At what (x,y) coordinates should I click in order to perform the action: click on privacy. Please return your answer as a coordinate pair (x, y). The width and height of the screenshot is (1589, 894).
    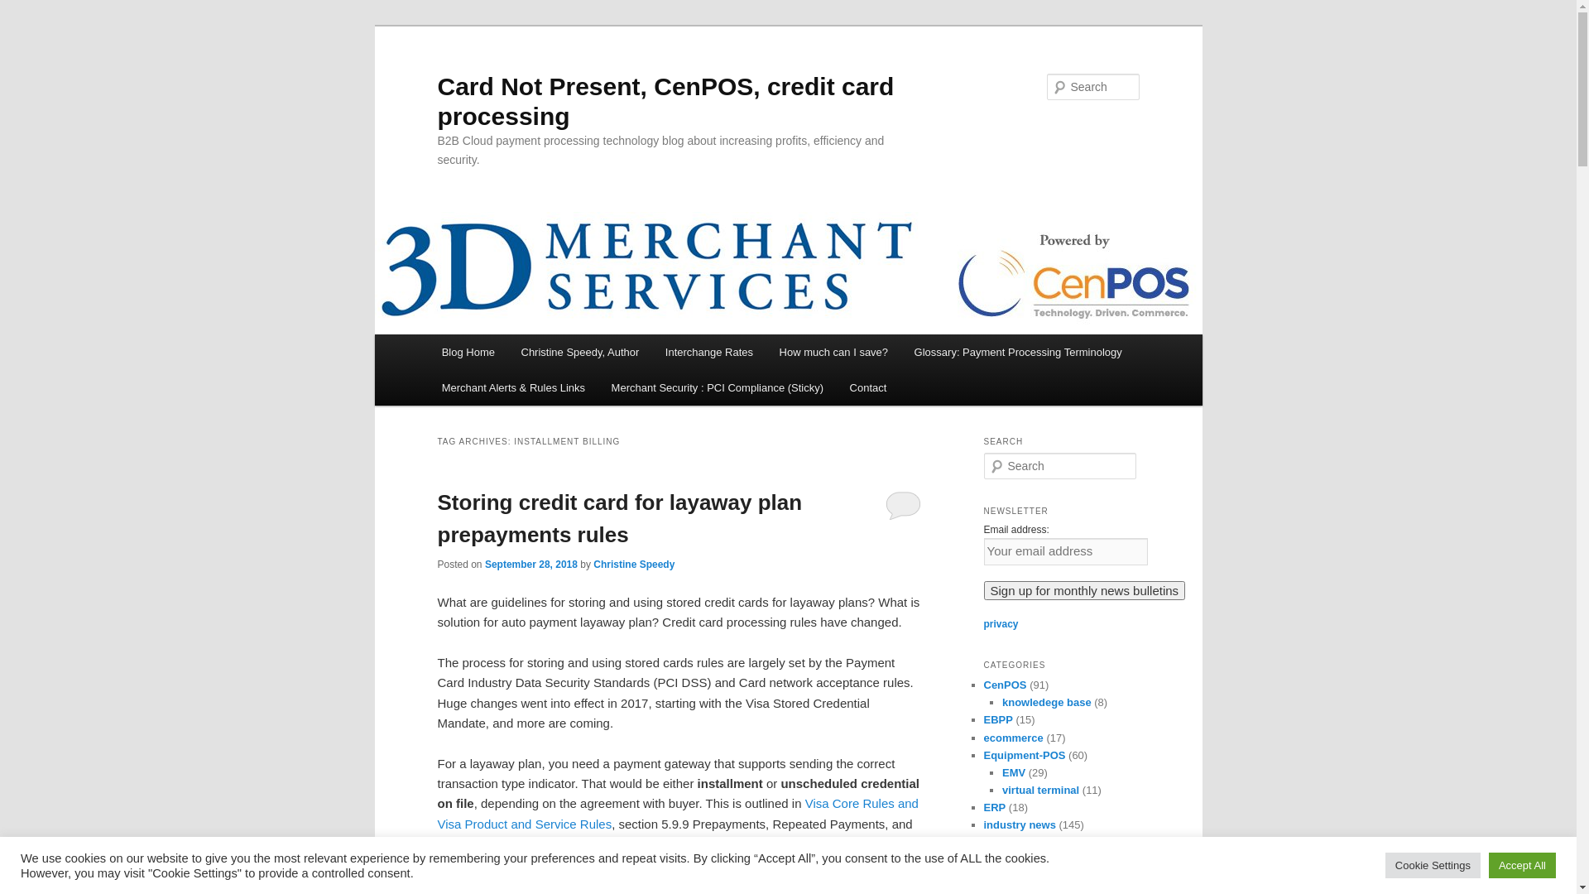
    Looking at the image, I should click on (1001, 624).